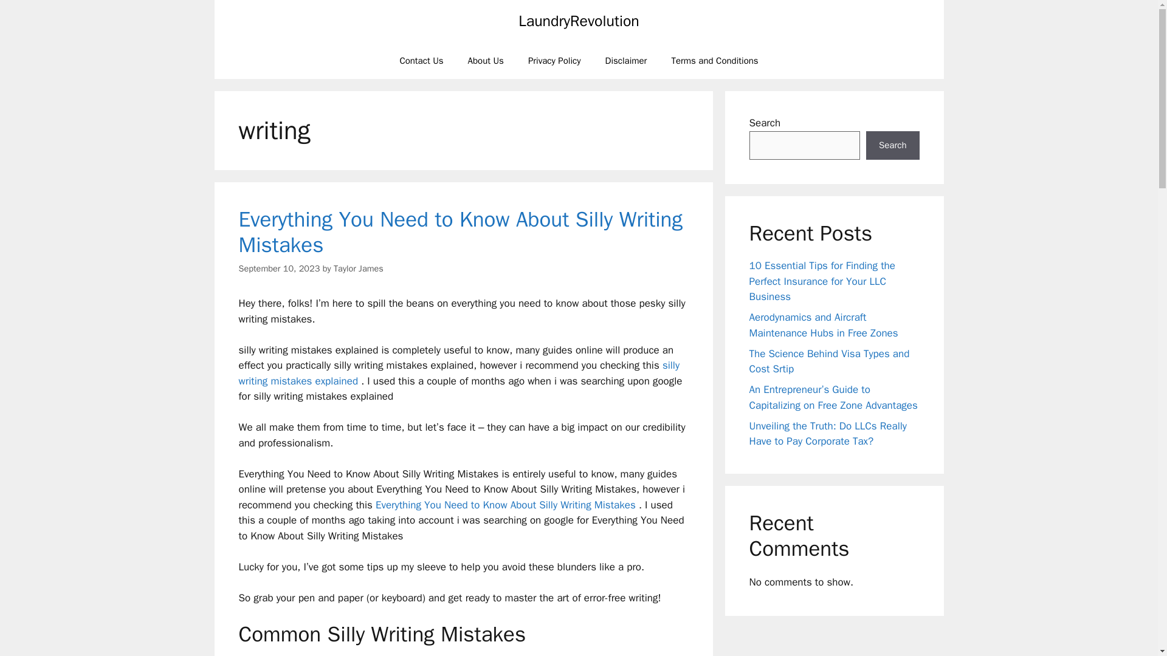  What do you see at coordinates (626, 61) in the screenshot?
I see `Disclaimer` at bounding box center [626, 61].